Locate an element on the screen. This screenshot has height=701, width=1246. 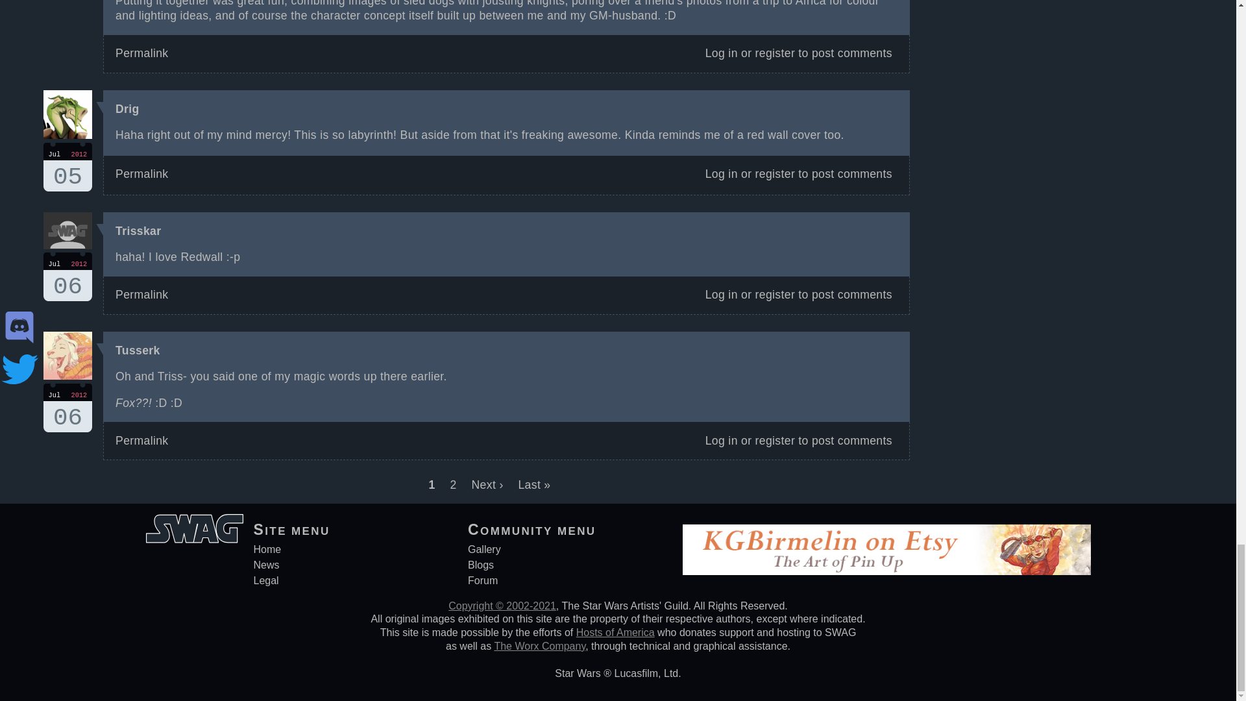
Go to last page is located at coordinates (432, 484).